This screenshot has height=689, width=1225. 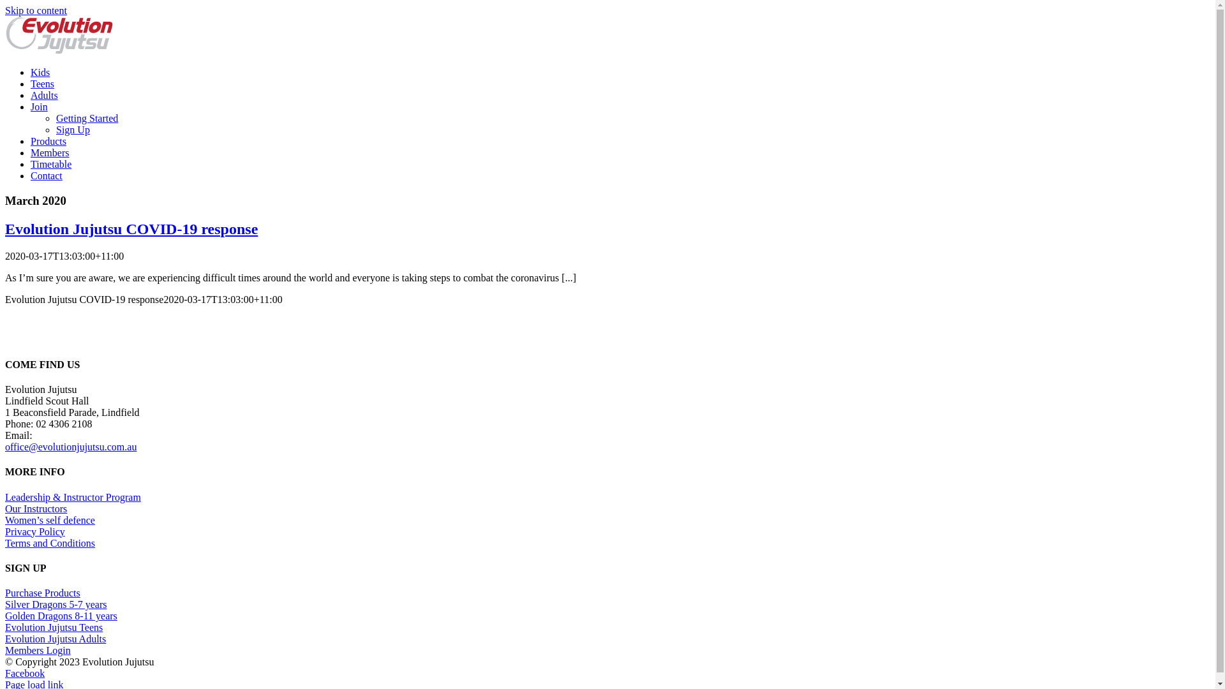 I want to click on Evolution Jujutsu COVID-19 response, so click(x=131, y=229).